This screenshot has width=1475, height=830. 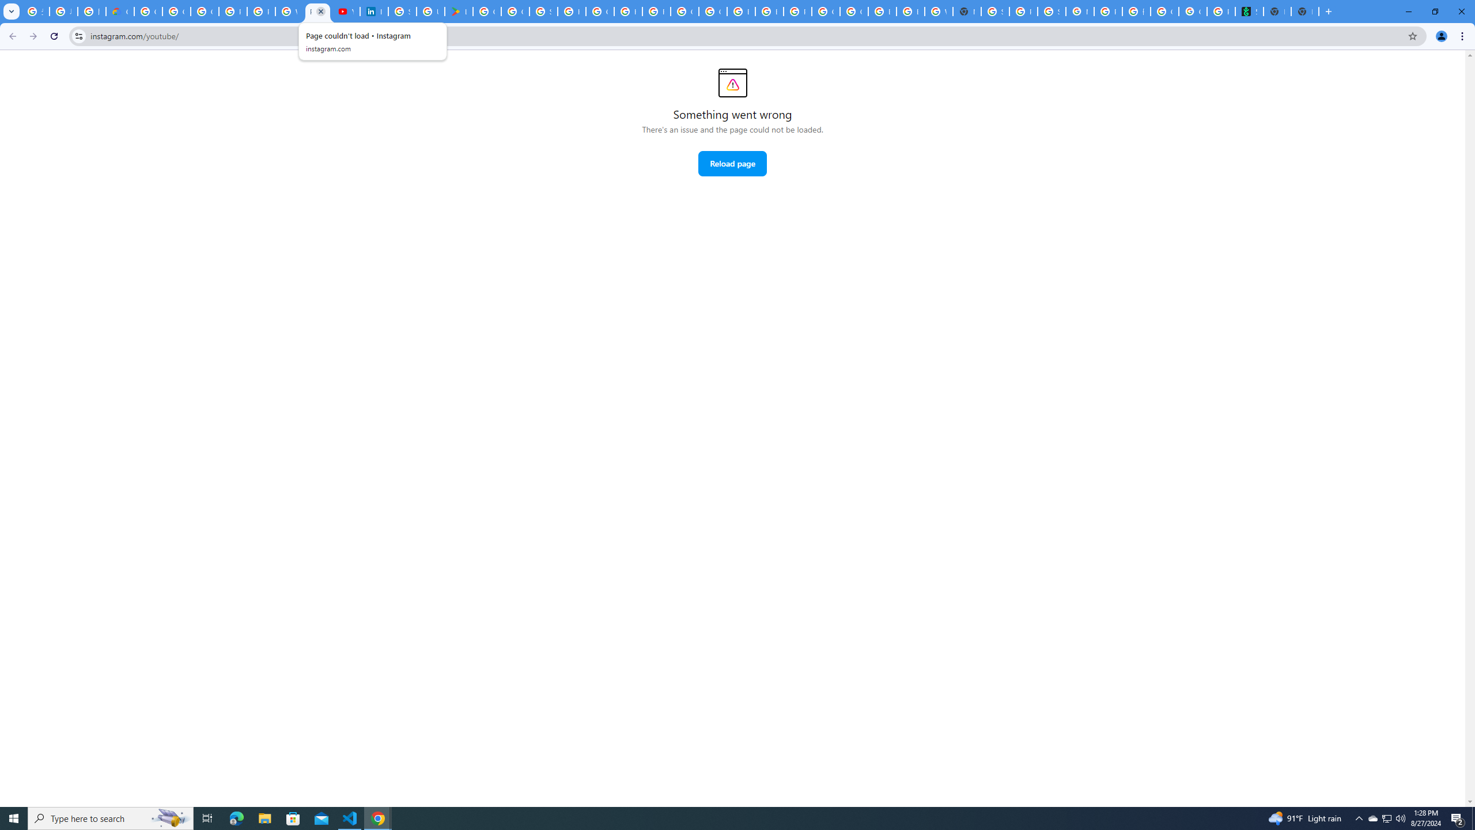 What do you see at coordinates (402, 12) in the screenshot?
I see `Sign in - Google Accounts` at bounding box center [402, 12].